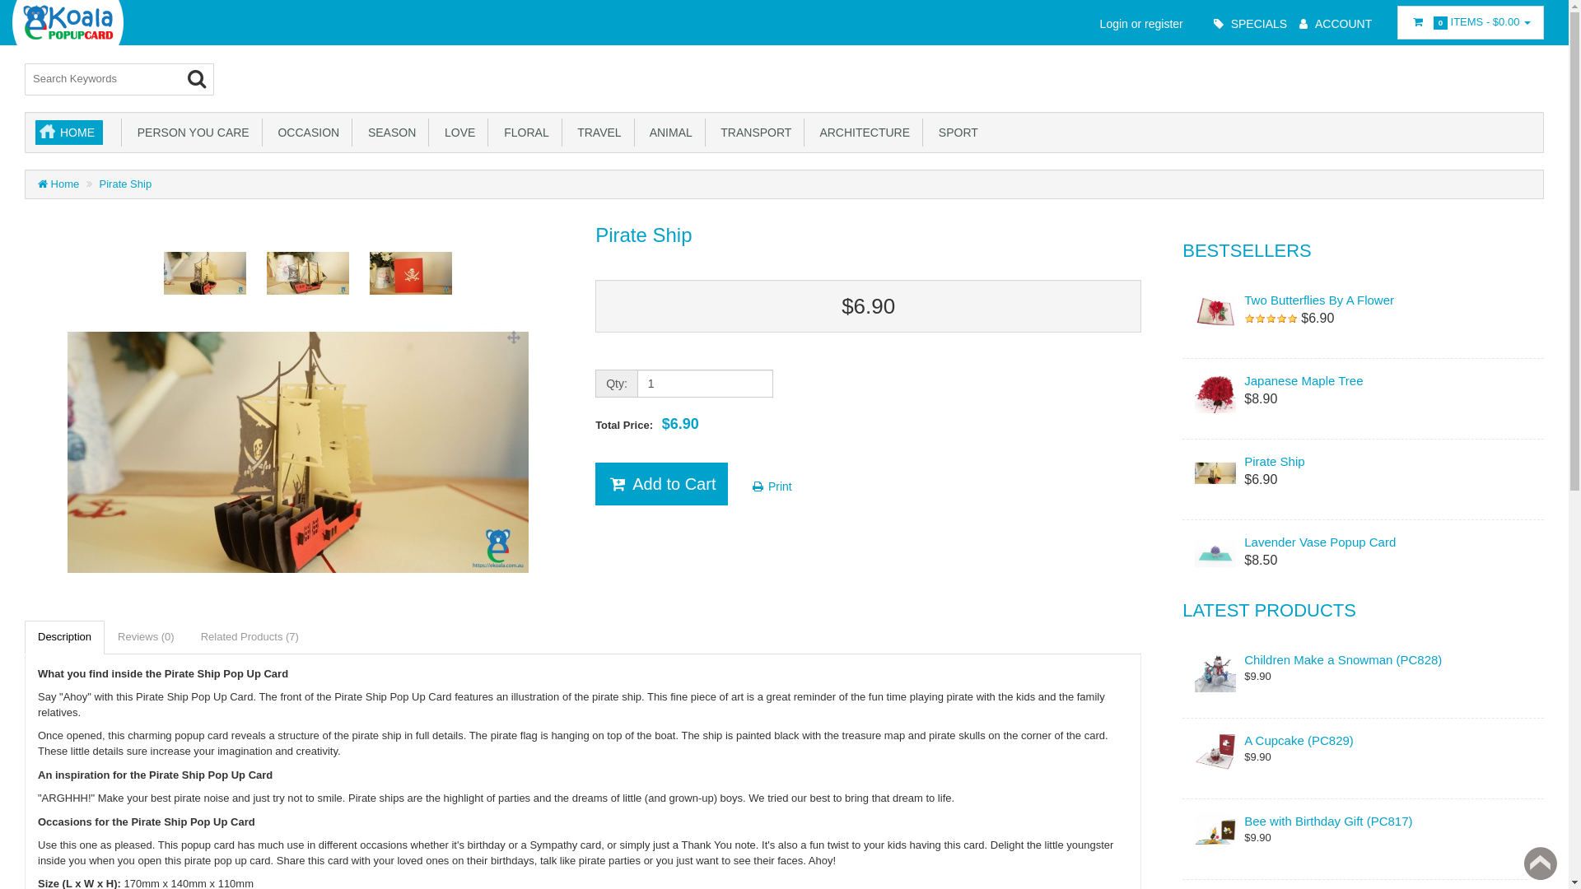 The height and width of the screenshot is (889, 1581). What do you see at coordinates (1364, 822) in the screenshot?
I see `Bee with Birthday Gift (PC817)` at bounding box center [1364, 822].